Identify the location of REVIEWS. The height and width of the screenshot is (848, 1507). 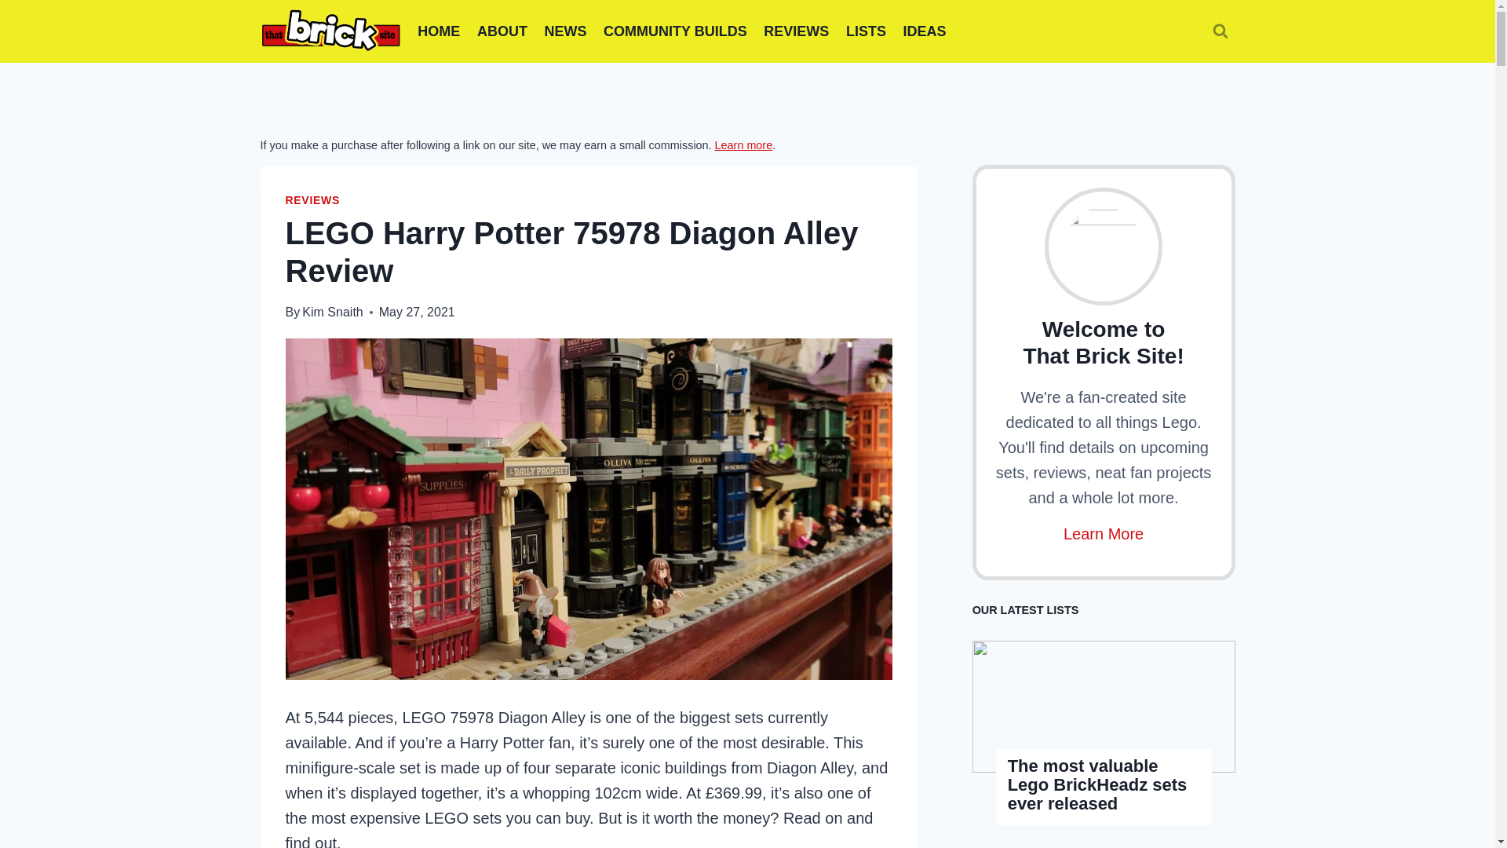
(797, 31).